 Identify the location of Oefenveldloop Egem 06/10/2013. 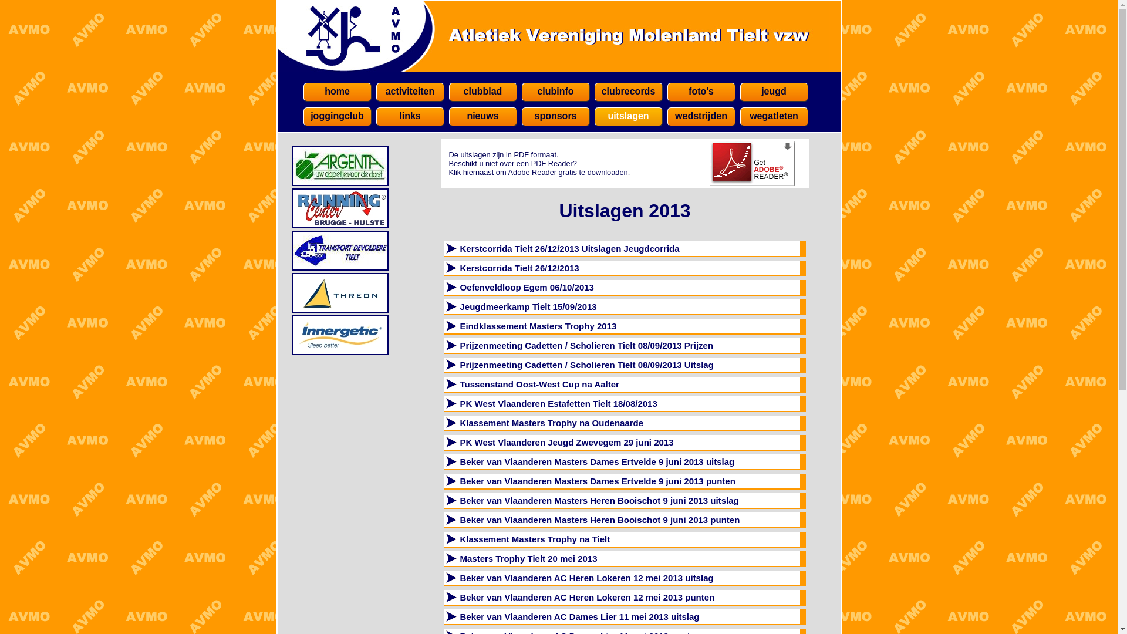
(622, 288).